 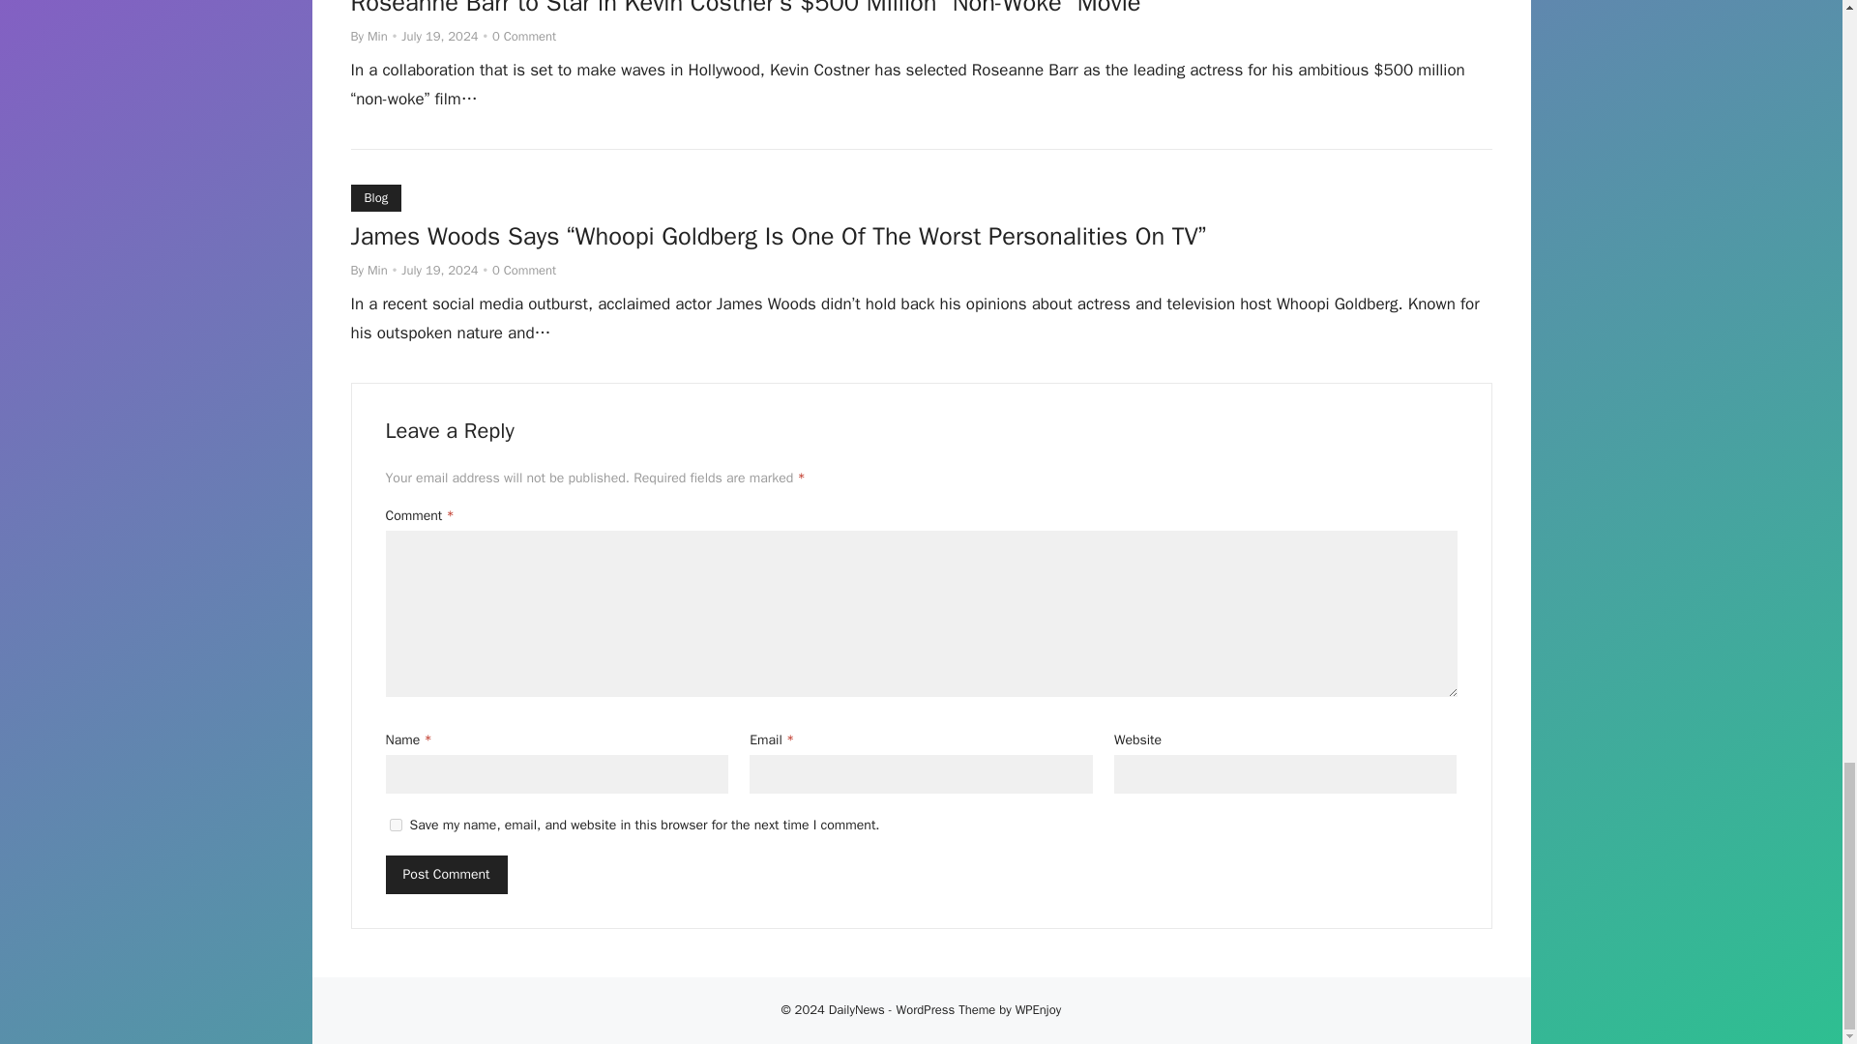 I want to click on 0 Comment, so click(x=523, y=37).